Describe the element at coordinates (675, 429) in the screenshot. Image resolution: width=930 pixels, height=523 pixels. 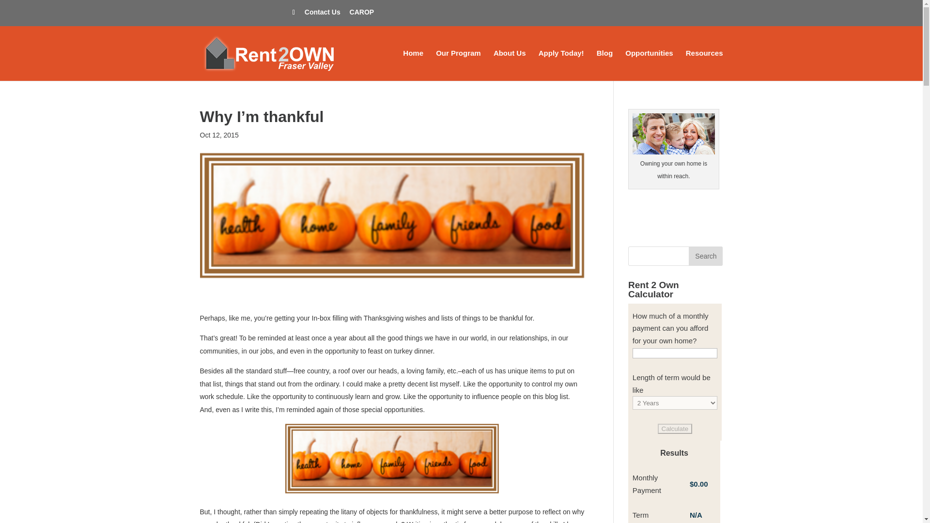
I see `Calculate` at that location.